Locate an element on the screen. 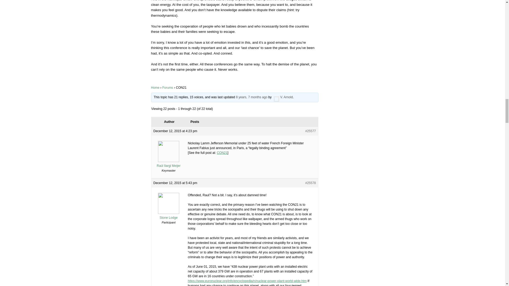 This screenshot has width=509, height=286. CON21 is located at coordinates (222, 153).